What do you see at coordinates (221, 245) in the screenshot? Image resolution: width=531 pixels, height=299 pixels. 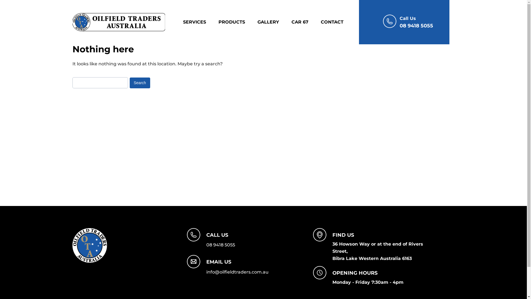 I see `08 9418 5055` at bounding box center [221, 245].